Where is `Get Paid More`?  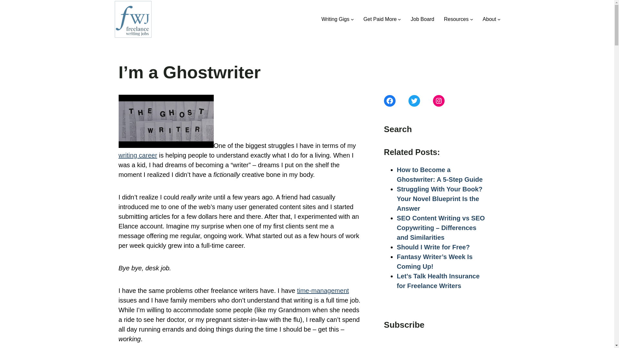
Get Paid More is located at coordinates (380, 19).